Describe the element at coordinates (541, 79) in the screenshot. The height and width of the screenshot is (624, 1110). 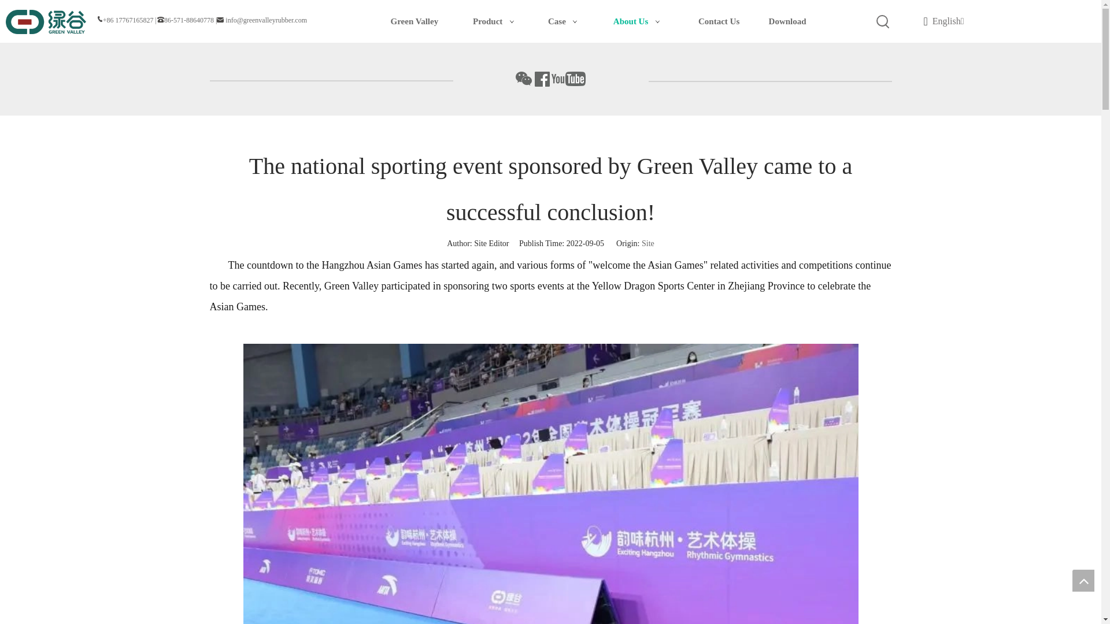
I see `facebook` at that location.